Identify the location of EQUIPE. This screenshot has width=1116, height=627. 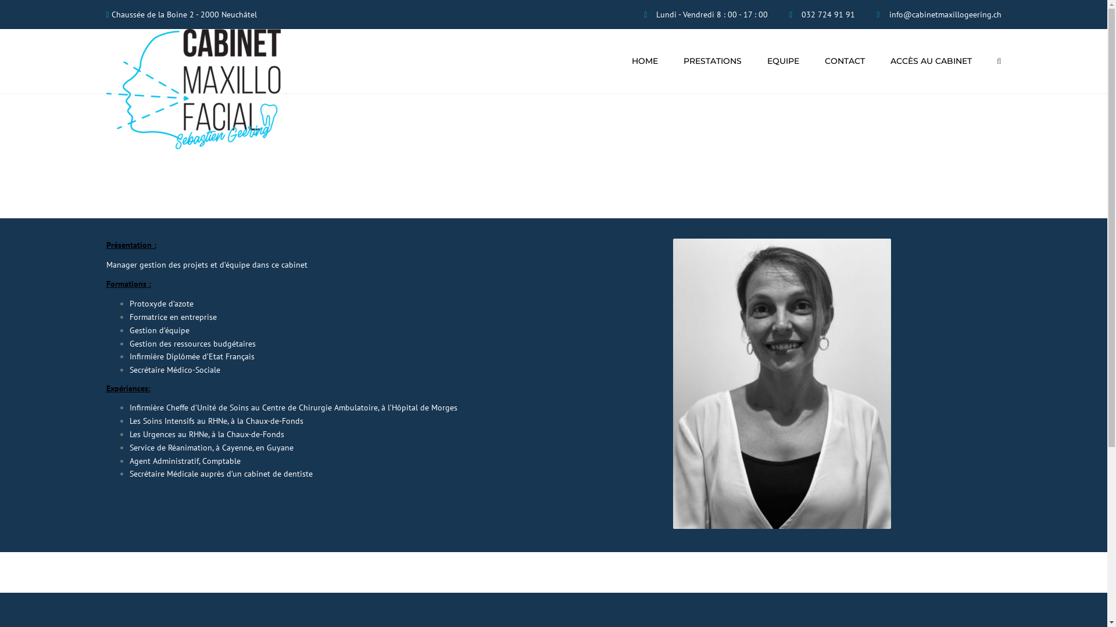
(784, 62).